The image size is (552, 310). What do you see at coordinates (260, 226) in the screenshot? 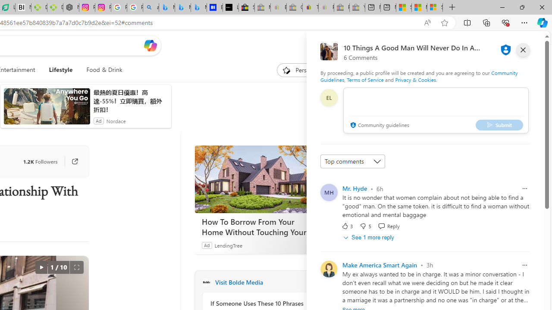
I see `How To Borrow From Your Home Without Touching Your Mortgage` at bounding box center [260, 226].